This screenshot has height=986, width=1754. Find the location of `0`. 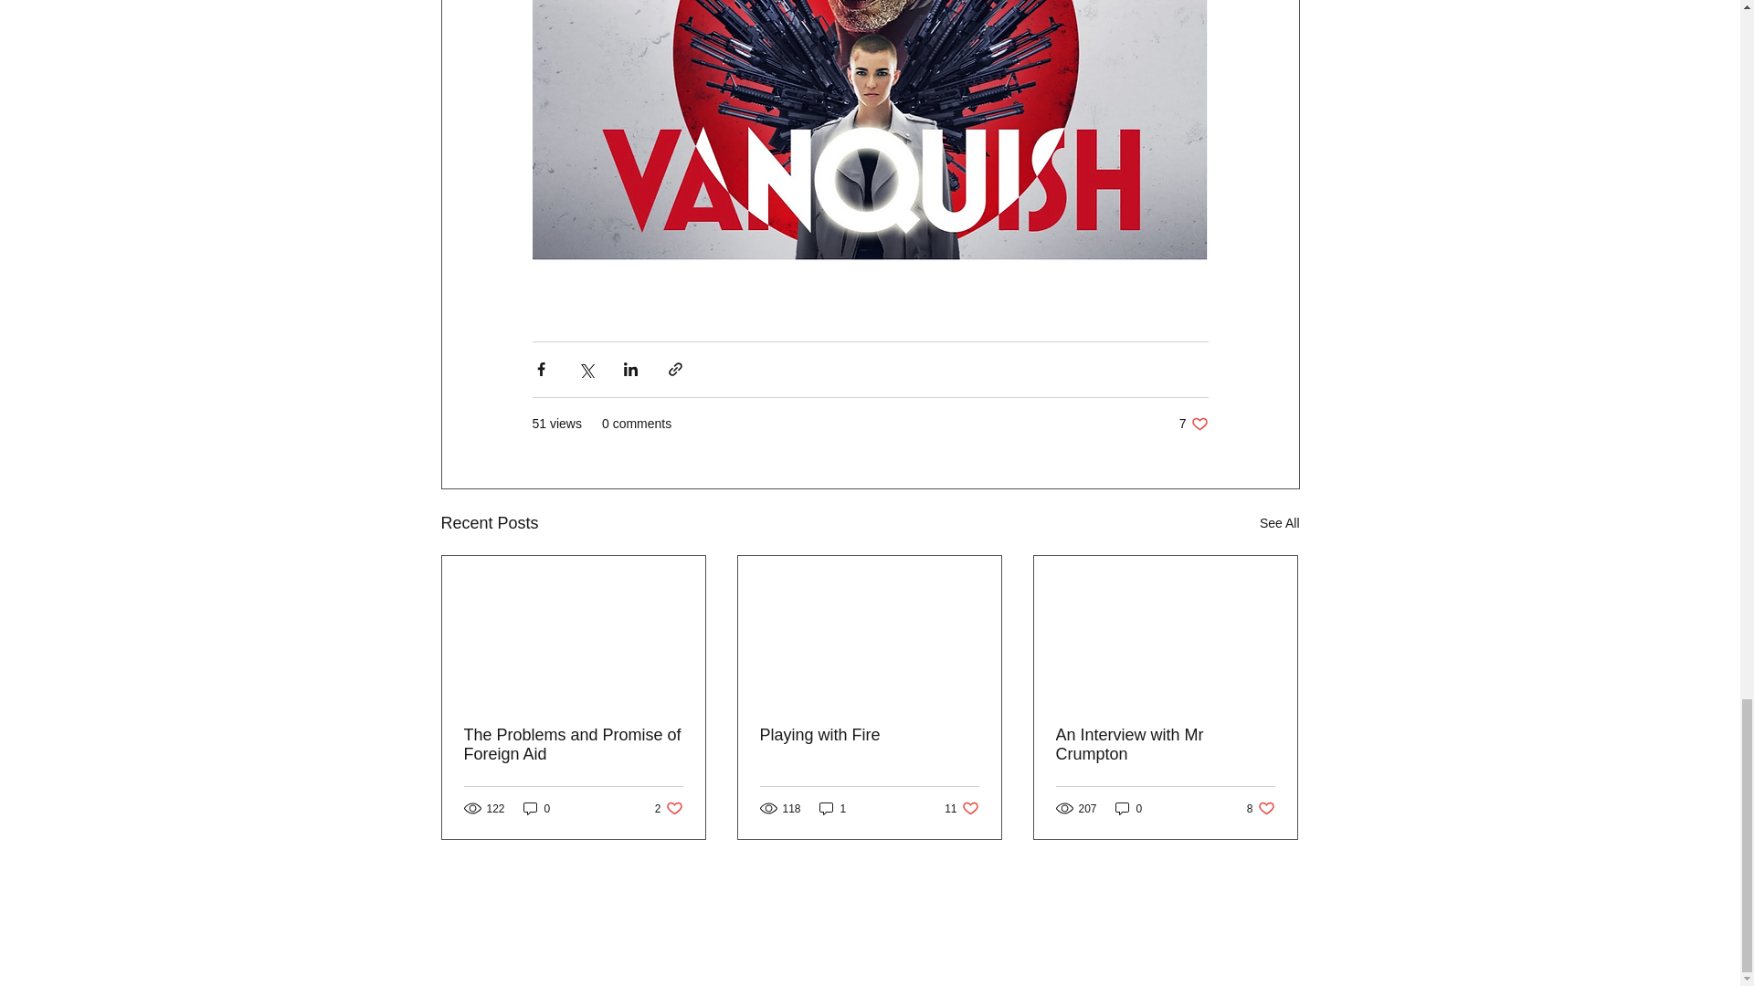

0 is located at coordinates (536, 808).